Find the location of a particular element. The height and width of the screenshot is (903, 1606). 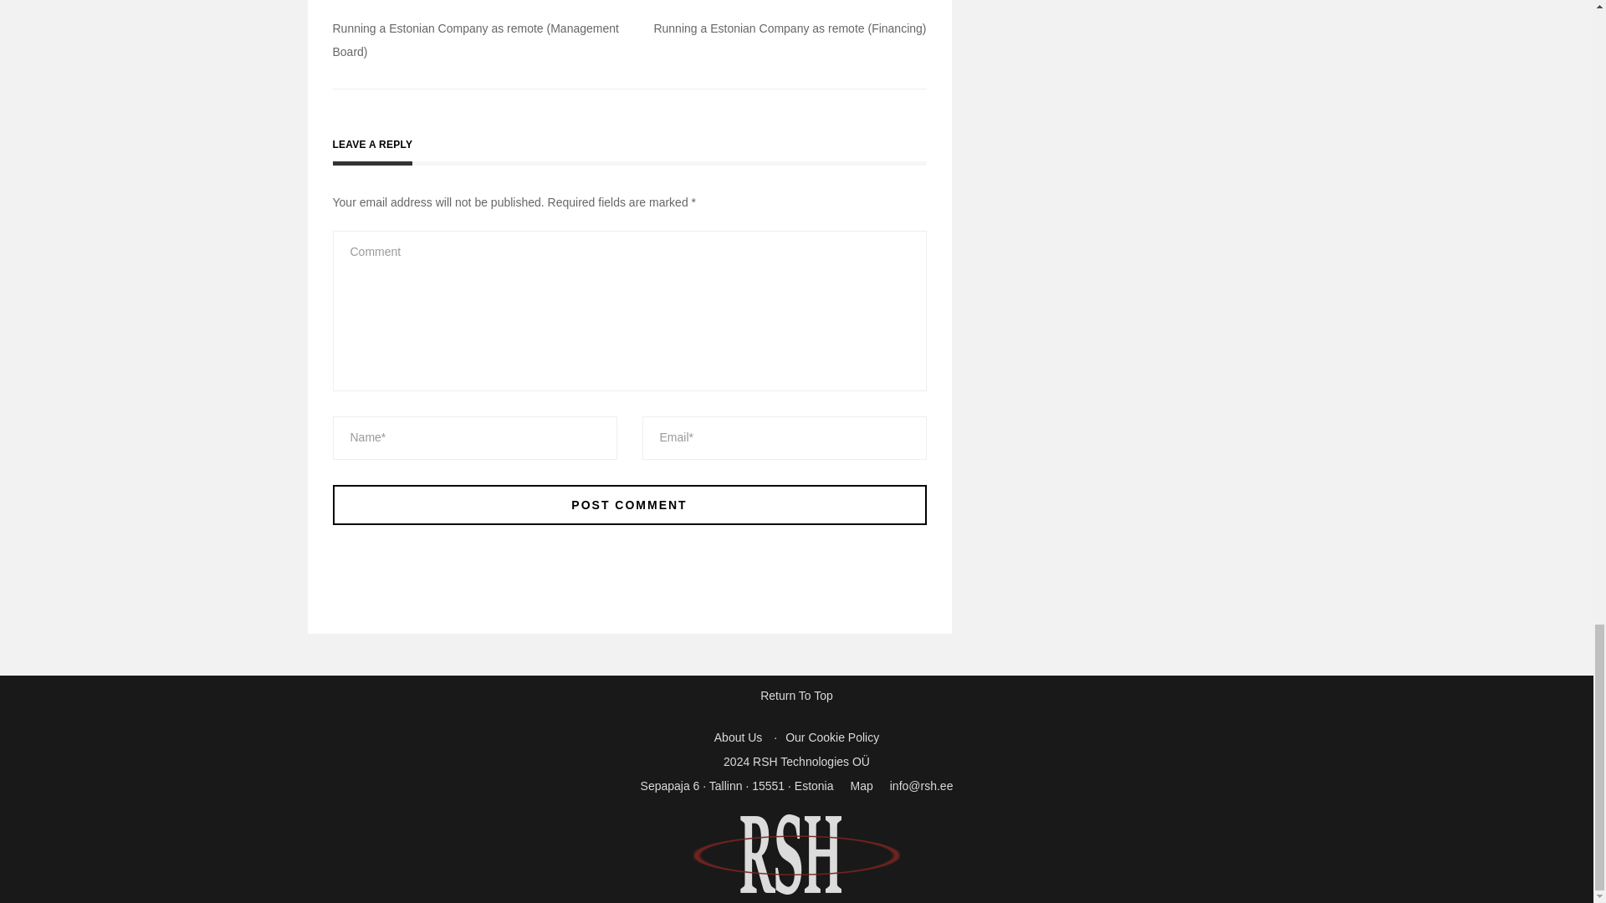

Post Comment is located at coordinates (629, 504).